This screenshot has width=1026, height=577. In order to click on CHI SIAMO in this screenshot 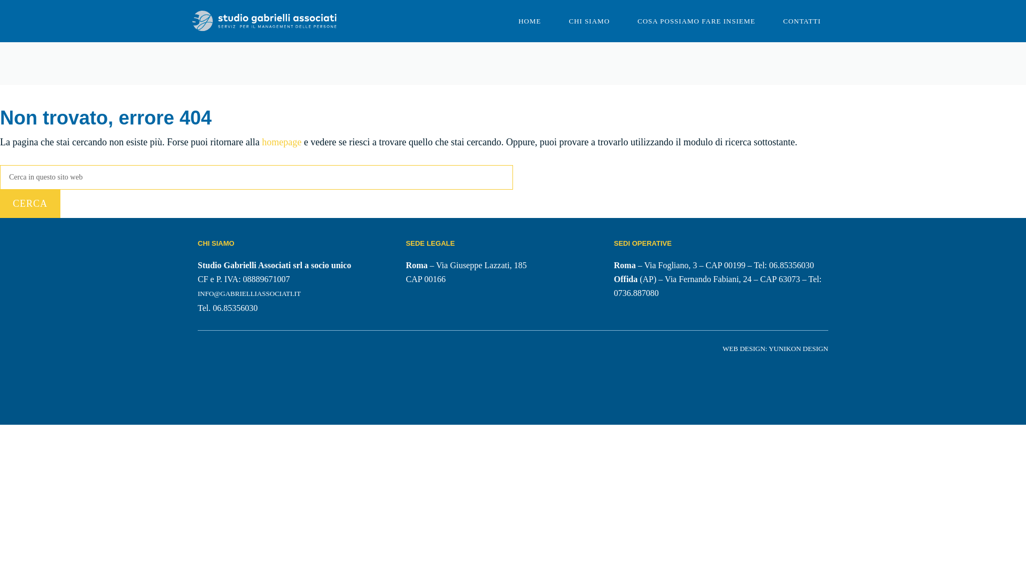, I will do `click(589, 21)`.